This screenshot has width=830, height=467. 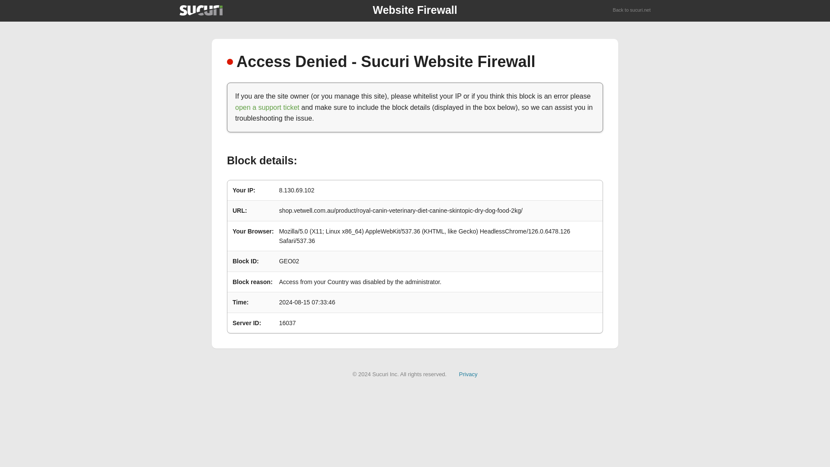 What do you see at coordinates (267, 107) in the screenshot?
I see `open a support ticket` at bounding box center [267, 107].